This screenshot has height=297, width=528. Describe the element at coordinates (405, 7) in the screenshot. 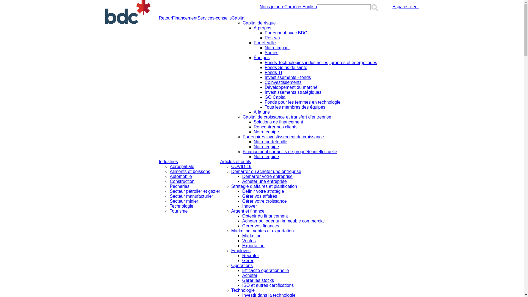

I see `Espace client` at that location.